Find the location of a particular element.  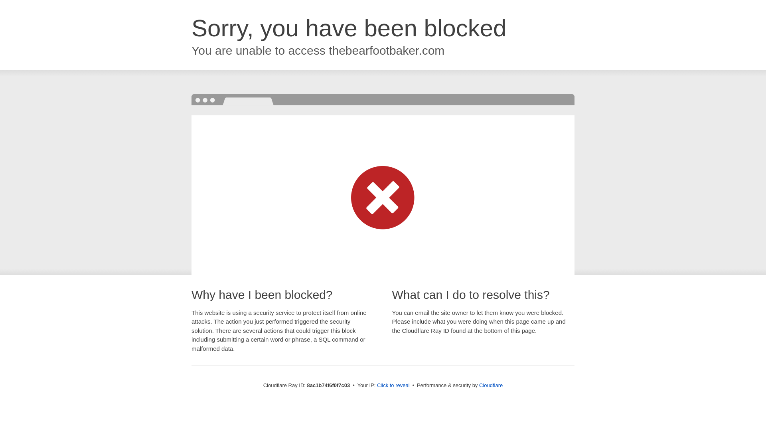

Cloudflare is located at coordinates (491, 385).